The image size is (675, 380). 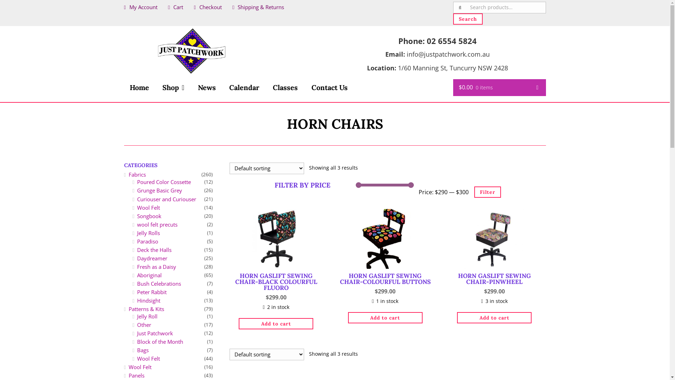 I want to click on Add to cart, so click(x=494, y=318).